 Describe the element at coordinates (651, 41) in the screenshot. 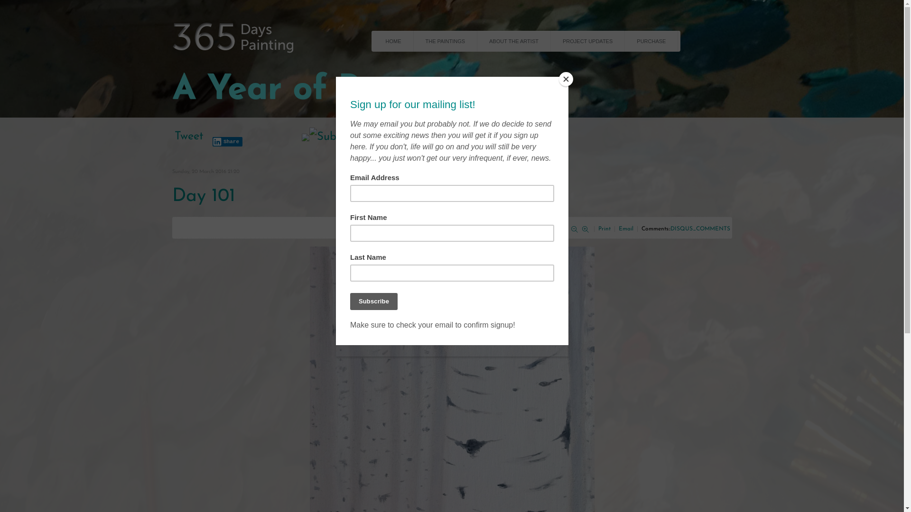

I see `PURCHASE` at that location.